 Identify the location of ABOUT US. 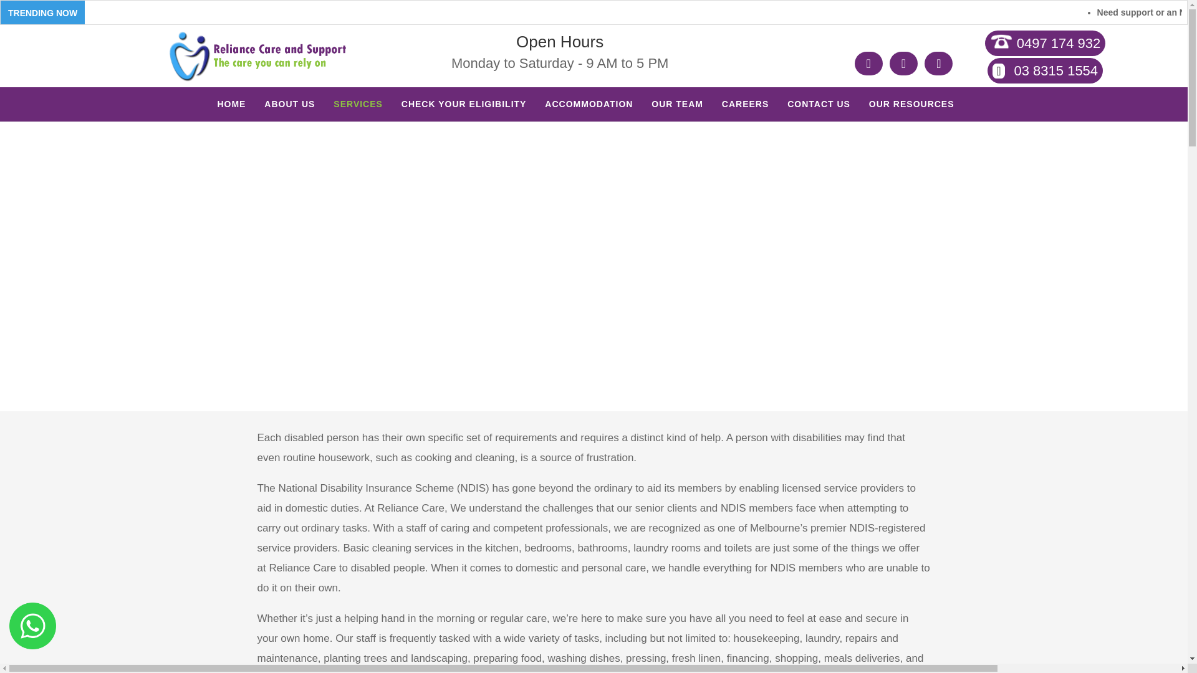
(289, 110).